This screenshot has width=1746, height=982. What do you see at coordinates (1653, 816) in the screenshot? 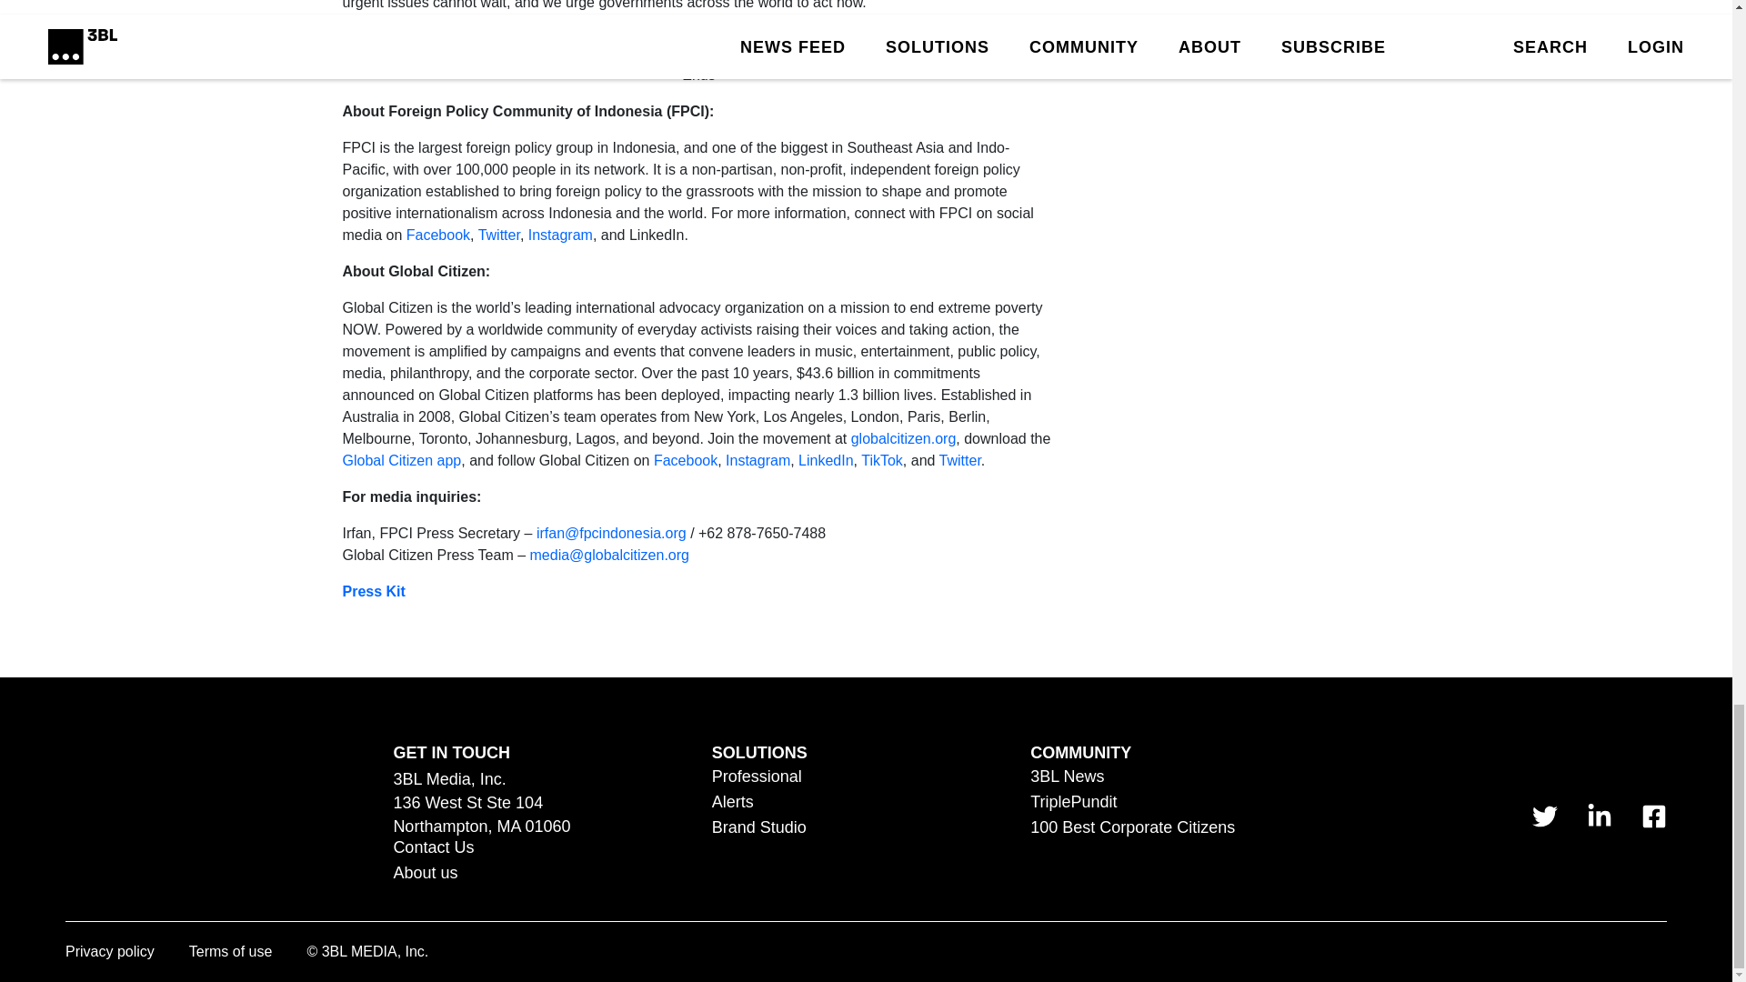
I see `link to 3 B L Media's Facebook` at bounding box center [1653, 816].